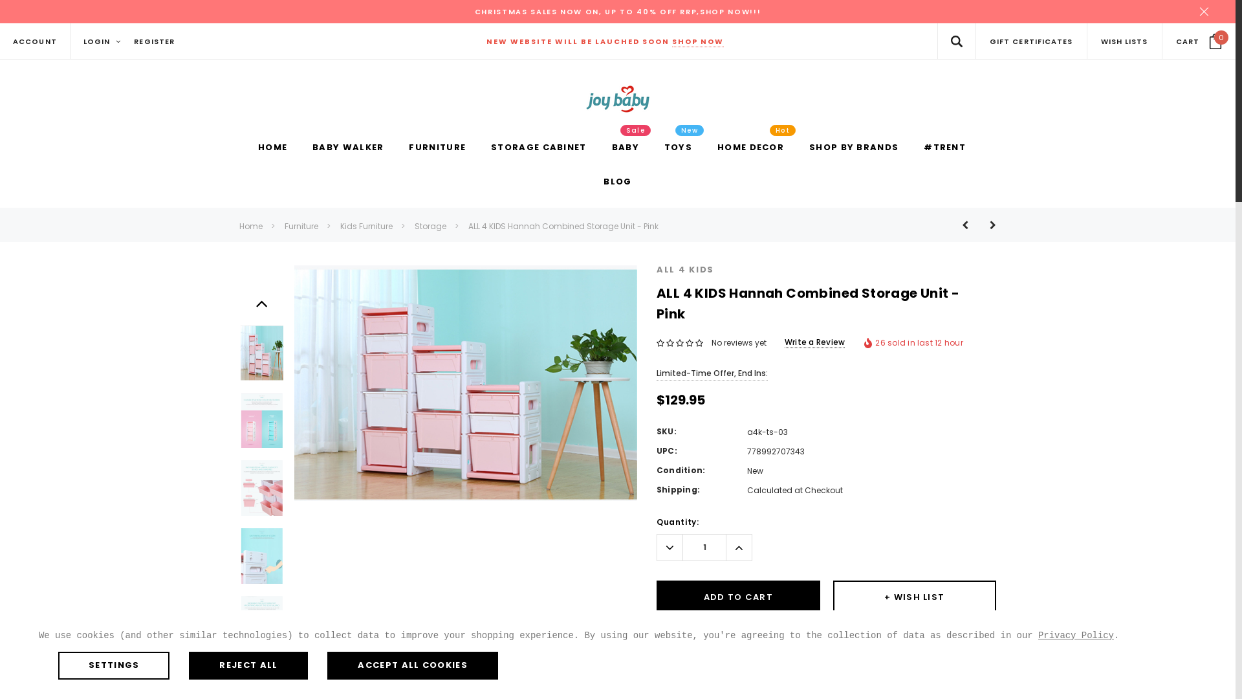  I want to click on ADD TO CART, so click(739, 597).